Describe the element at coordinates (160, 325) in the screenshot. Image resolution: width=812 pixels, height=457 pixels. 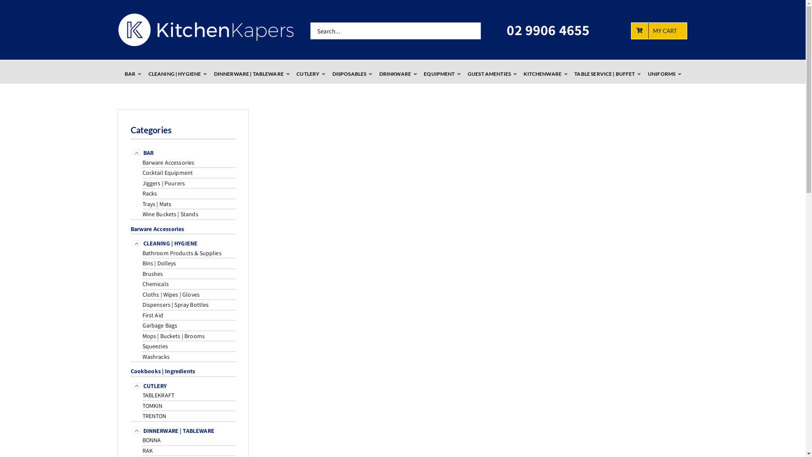
I see `Garbage Bags` at that location.